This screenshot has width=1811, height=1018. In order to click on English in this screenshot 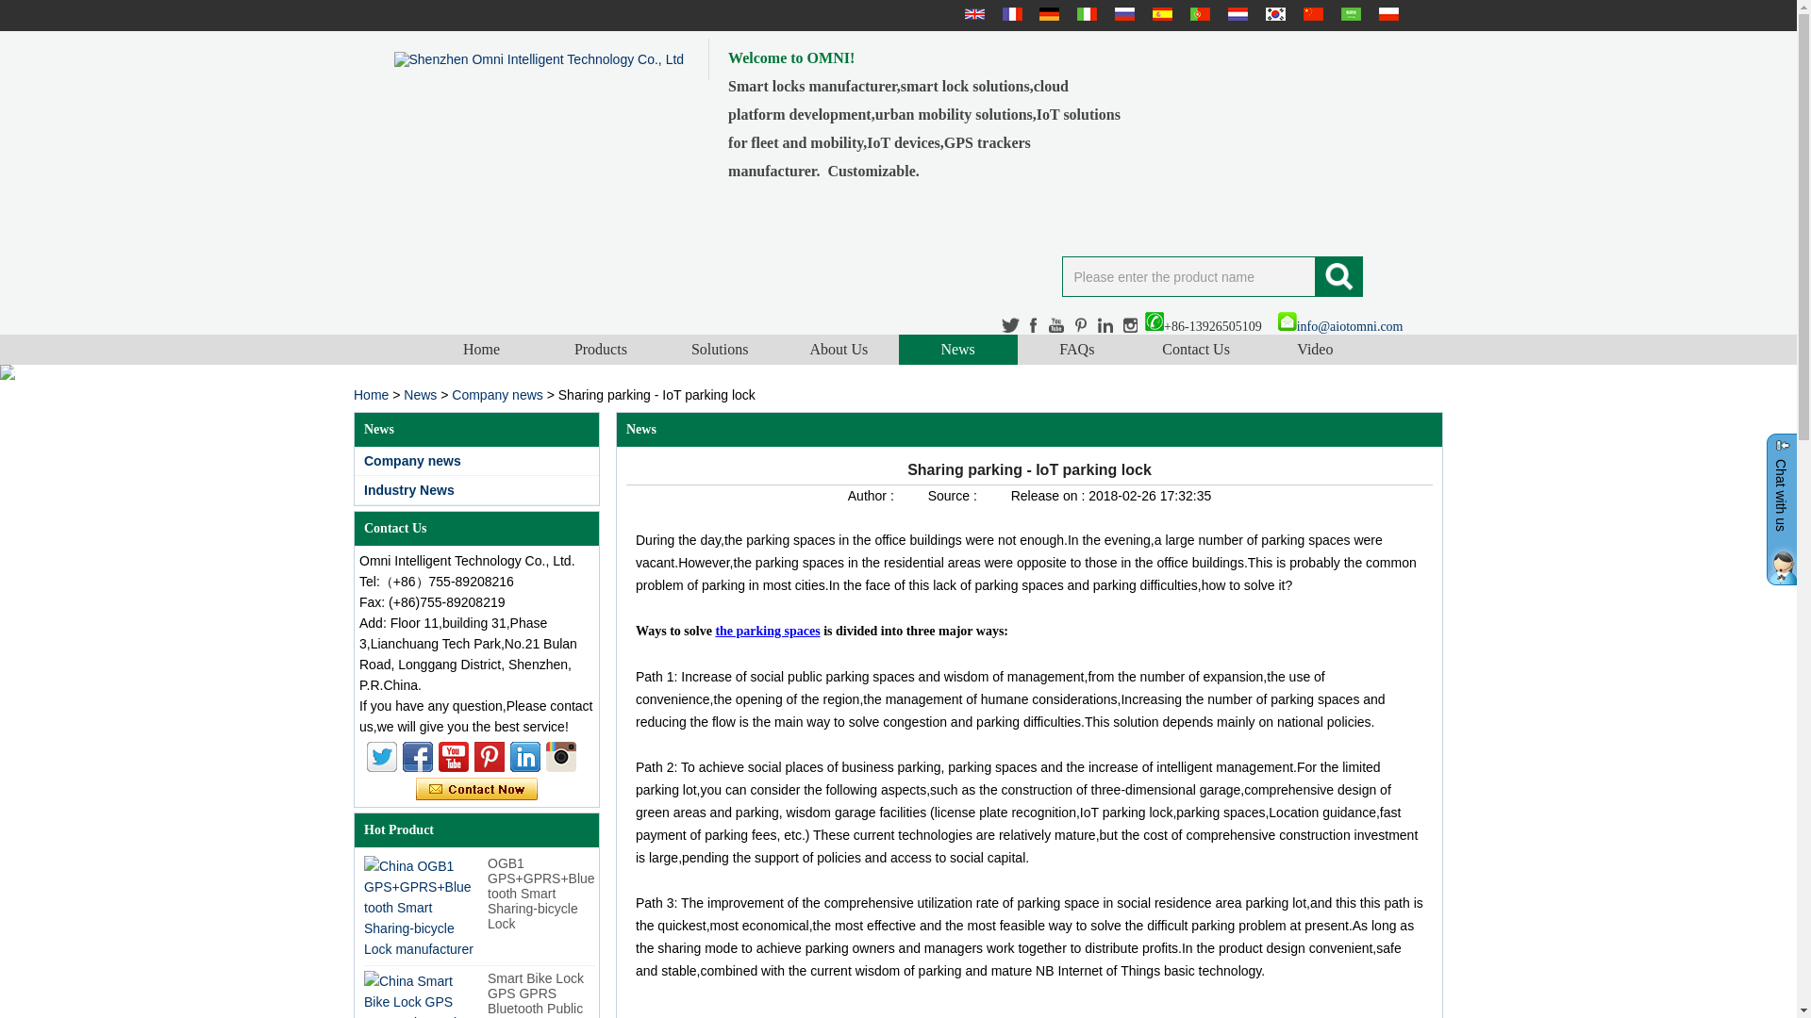, I will do `click(972, 13)`.